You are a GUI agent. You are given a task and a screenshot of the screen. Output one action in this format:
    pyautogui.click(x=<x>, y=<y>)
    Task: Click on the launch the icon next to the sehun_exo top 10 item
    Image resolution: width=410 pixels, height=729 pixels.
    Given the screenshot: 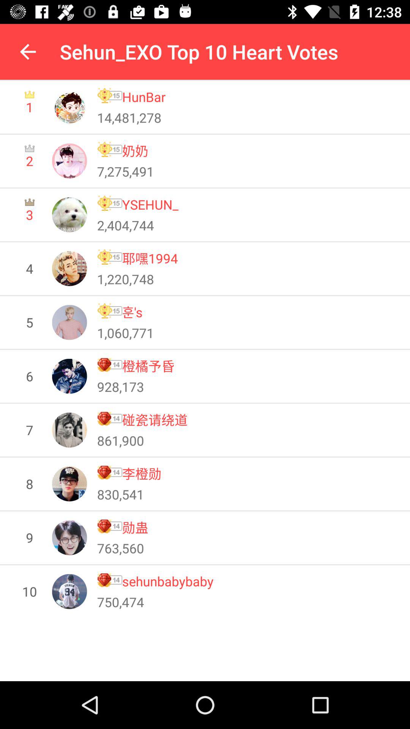 What is the action you would take?
    pyautogui.click(x=28, y=52)
    